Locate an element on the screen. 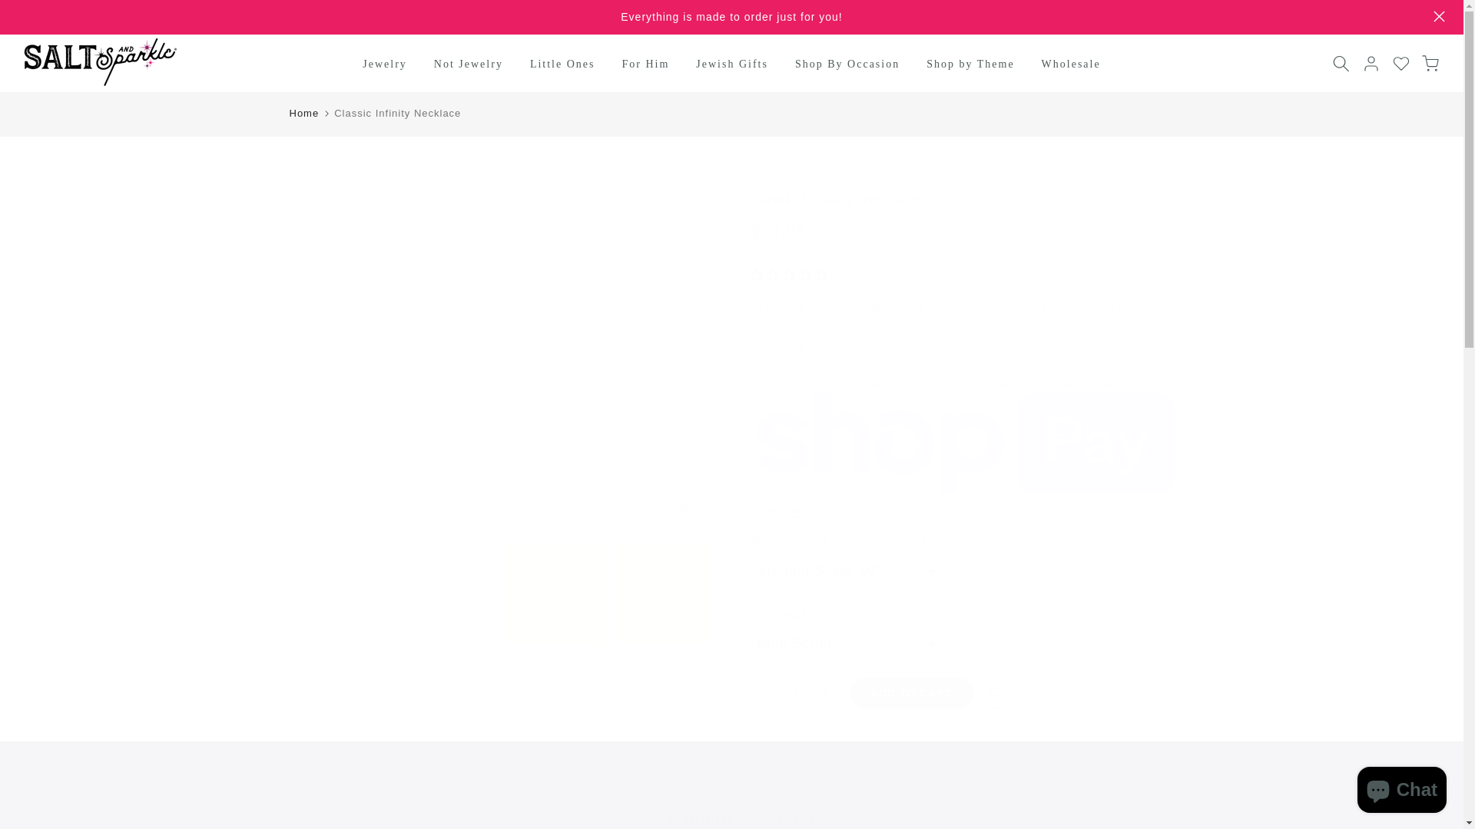 This screenshot has width=1475, height=829. 1 is located at coordinates (796, 693).